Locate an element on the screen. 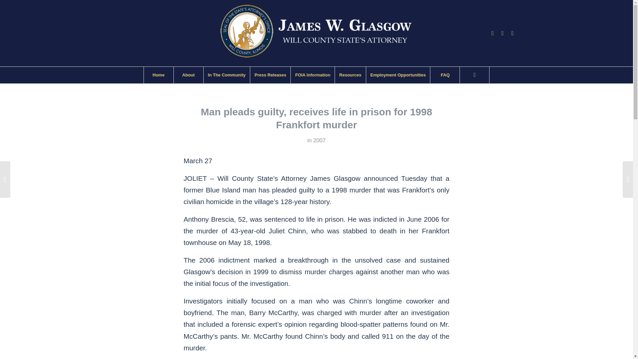 This screenshot has width=638, height=359. Facebook is located at coordinates (492, 33).